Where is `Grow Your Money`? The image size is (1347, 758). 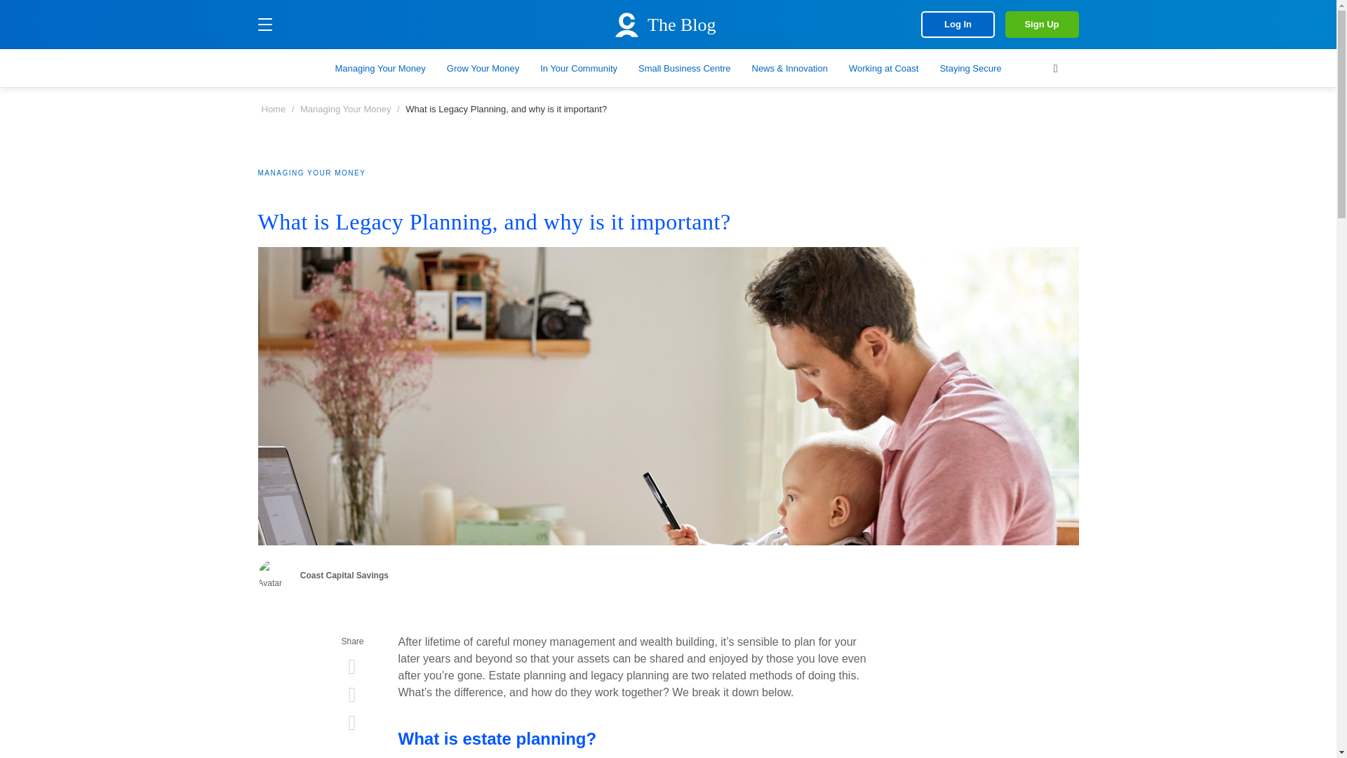 Grow Your Money is located at coordinates (483, 67).